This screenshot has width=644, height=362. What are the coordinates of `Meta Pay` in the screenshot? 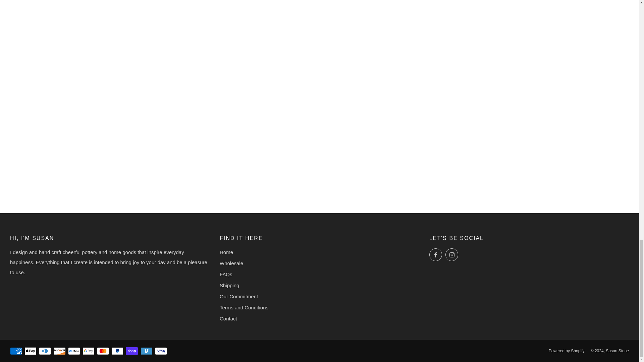 It's located at (74, 351).